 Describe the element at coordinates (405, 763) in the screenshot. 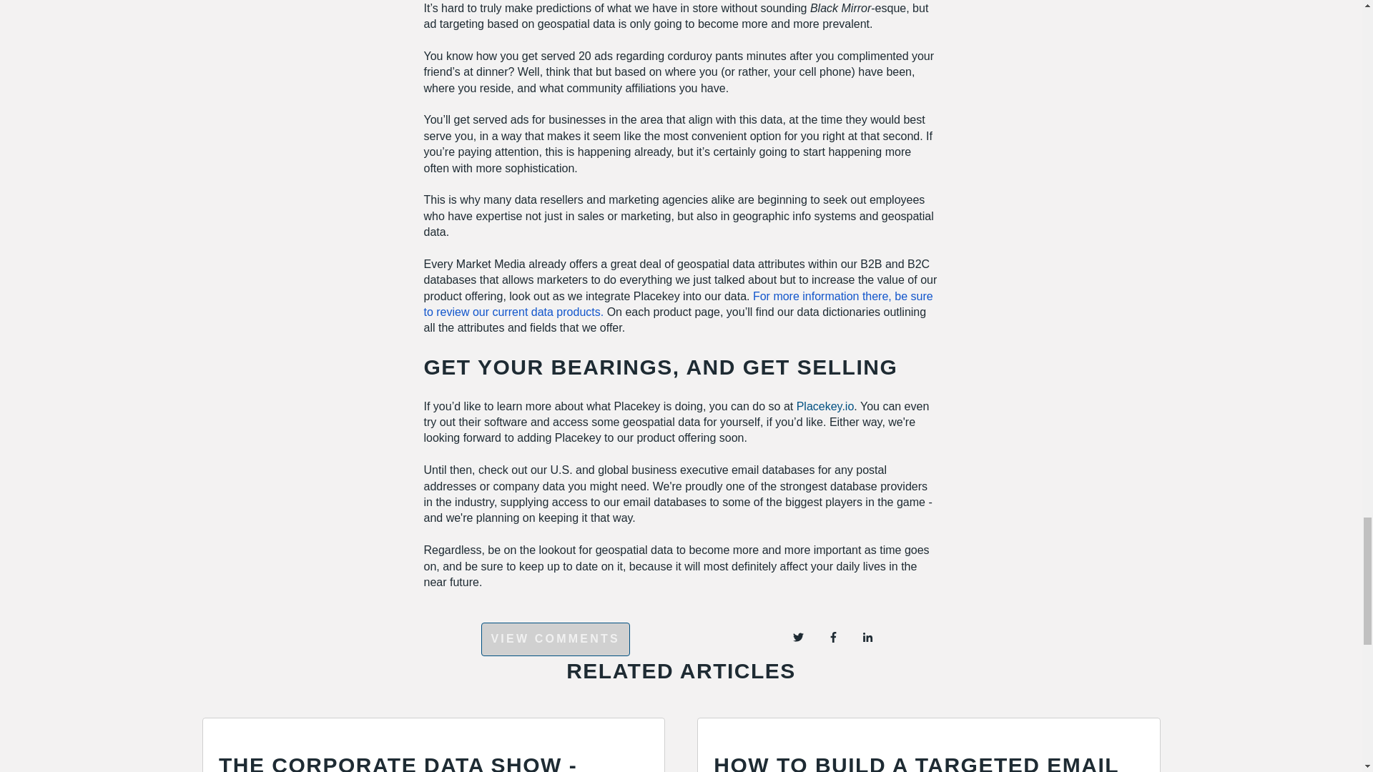

I see `THE CORPORATE DATA SHOW - EPISODE 9 - MARK GODLEY - HG DATA` at that location.